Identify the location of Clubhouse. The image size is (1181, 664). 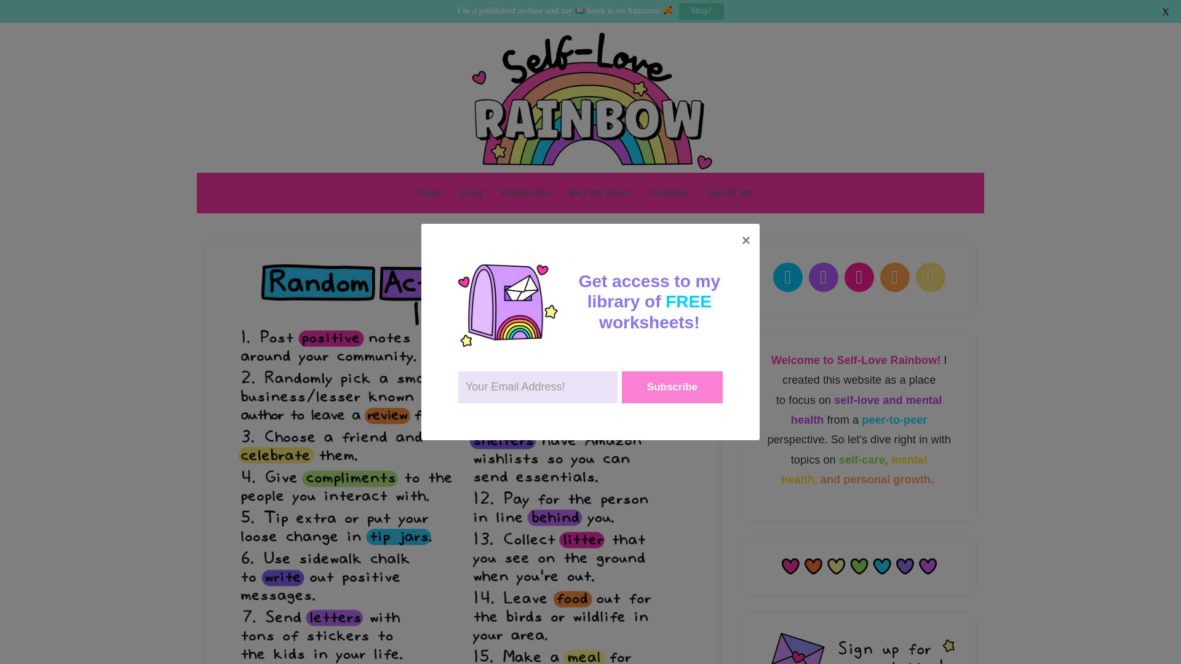
(525, 193).